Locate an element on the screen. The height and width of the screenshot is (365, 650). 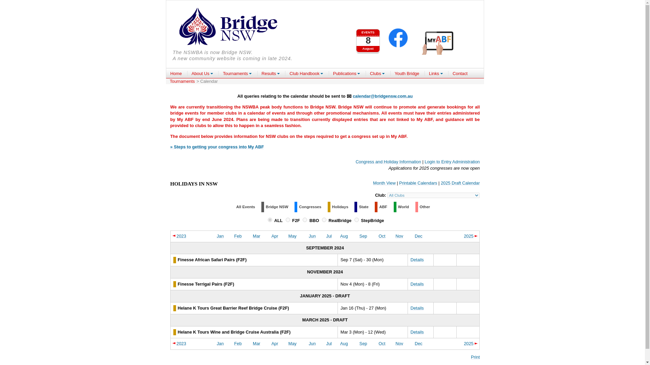
Jan is located at coordinates (368, 38).